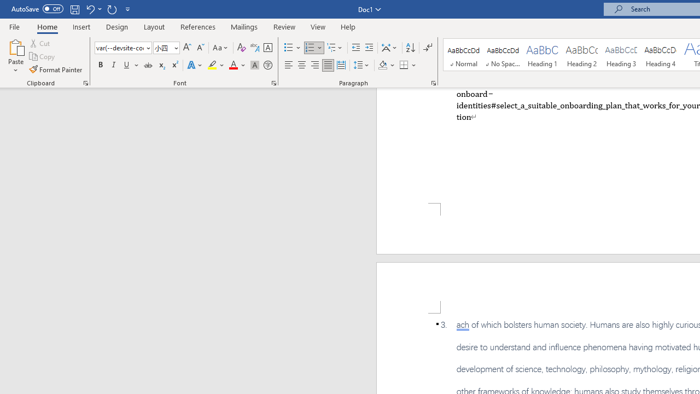 This screenshot has width=700, height=394. What do you see at coordinates (200, 48) in the screenshot?
I see `Shrink Font` at bounding box center [200, 48].